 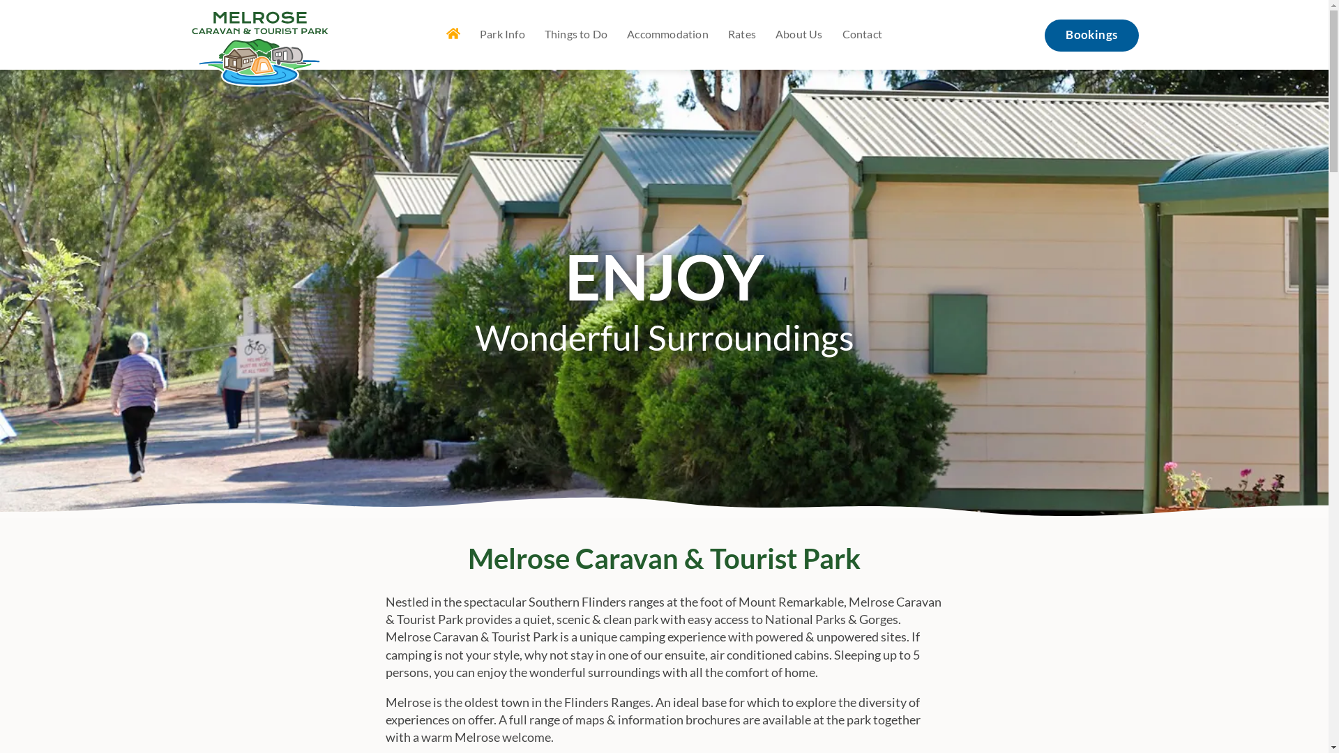 What do you see at coordinates (576, 33) in the screenshot?
I see `Things to Do` at bounding box center [576, 33].